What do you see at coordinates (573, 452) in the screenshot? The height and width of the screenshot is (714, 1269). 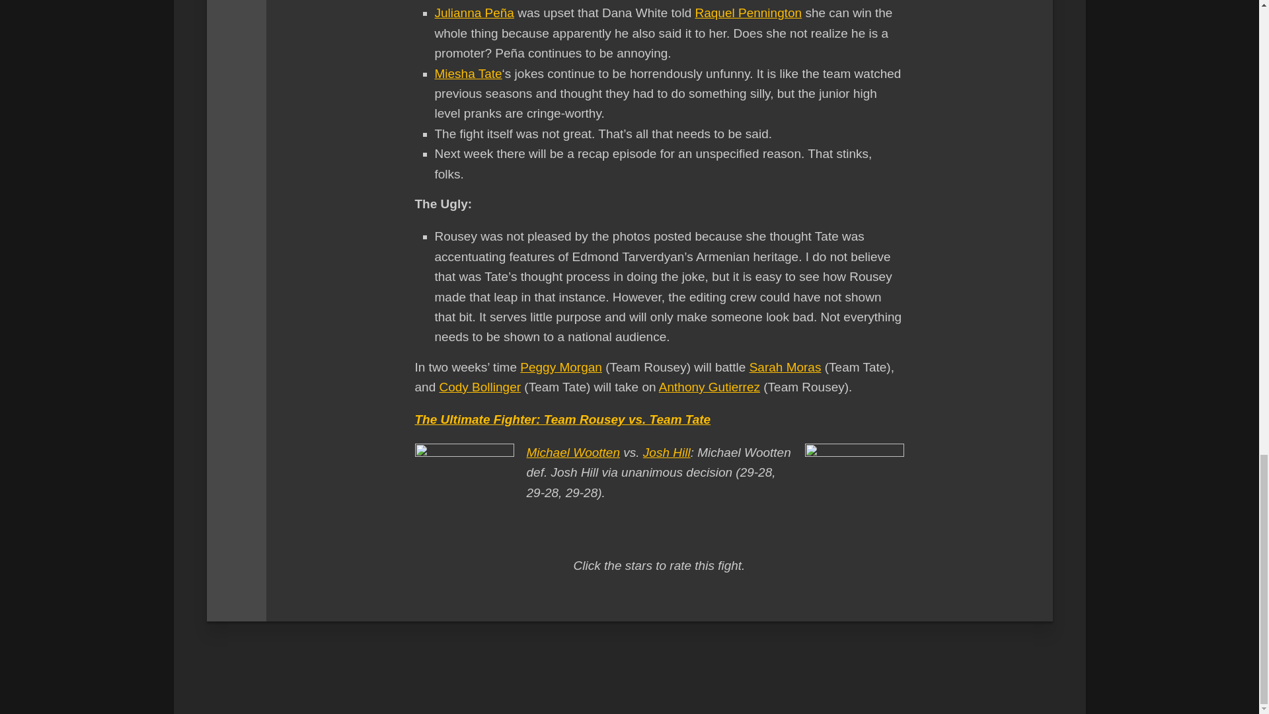 I see `Michael Wootten` at bounding box center [573, 452].